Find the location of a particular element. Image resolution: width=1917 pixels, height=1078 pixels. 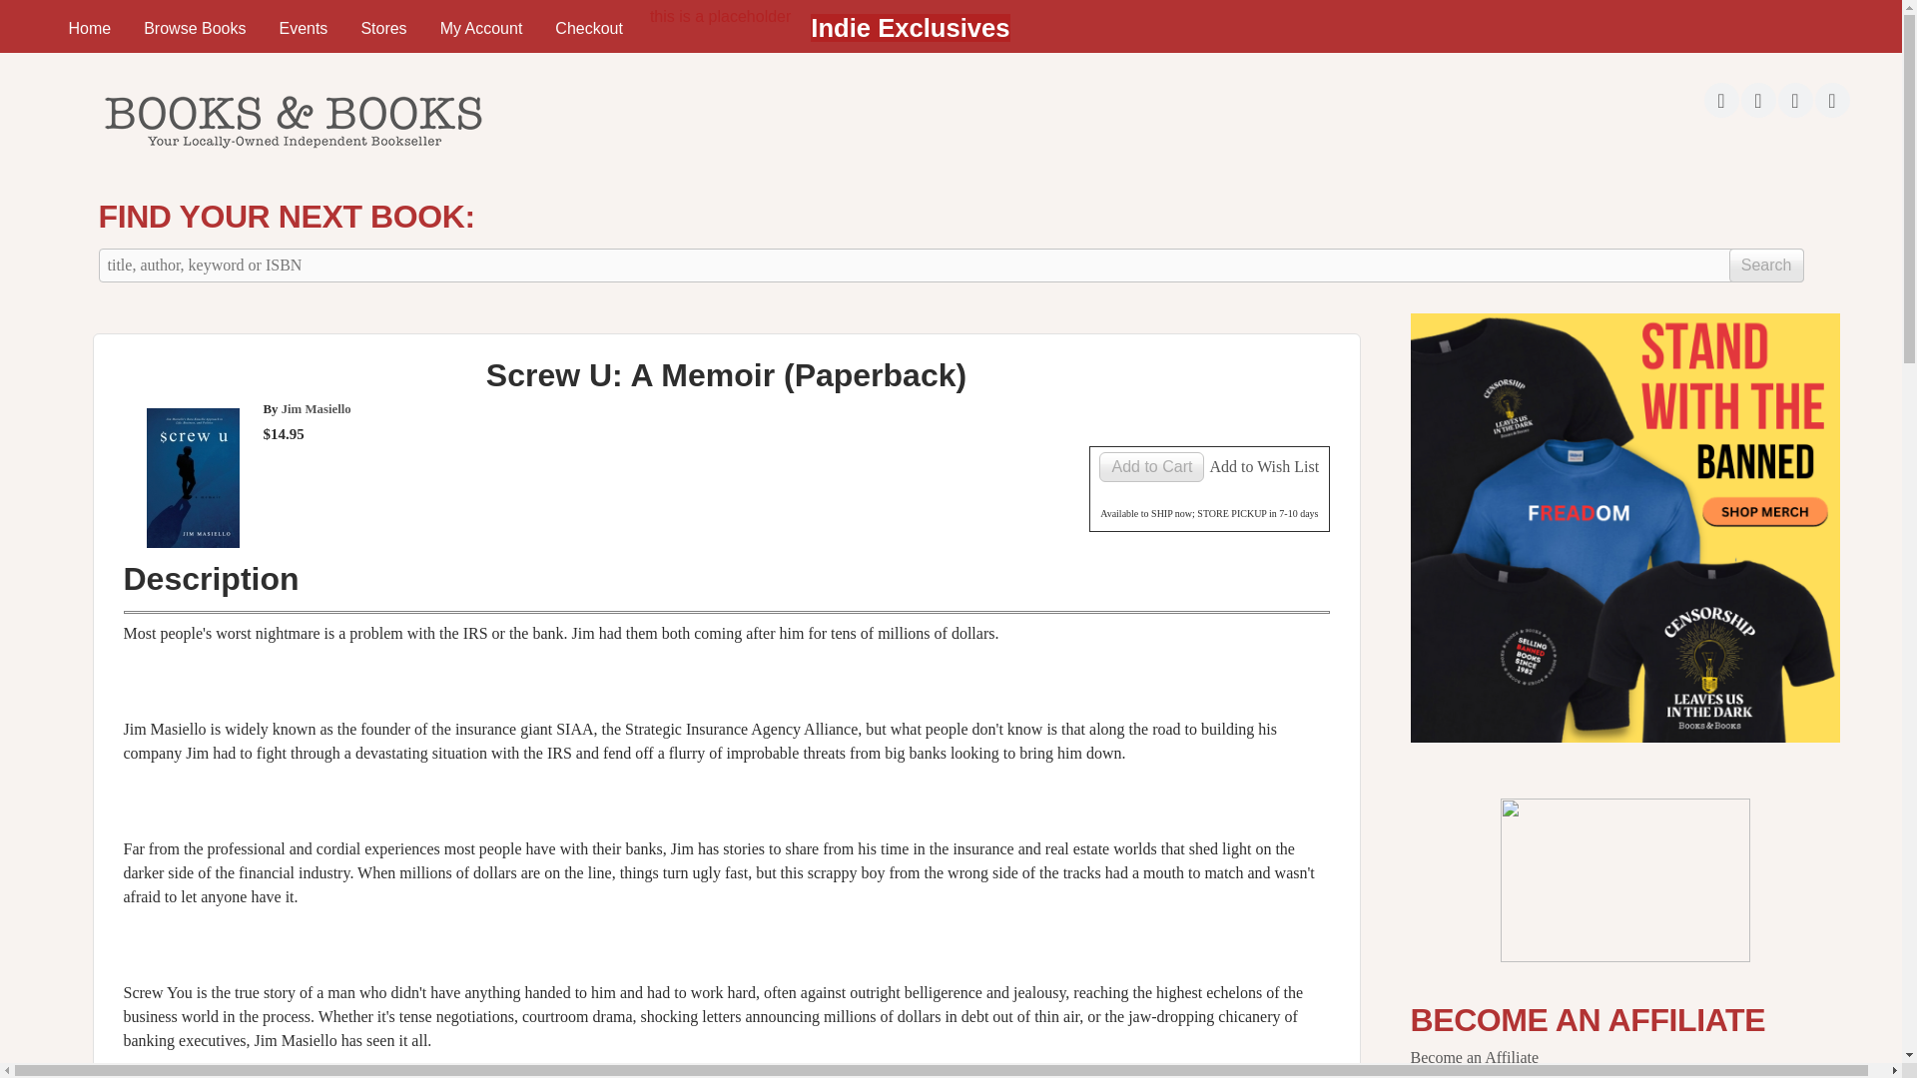

Jim Masiello is located at coordinates (316, 408).